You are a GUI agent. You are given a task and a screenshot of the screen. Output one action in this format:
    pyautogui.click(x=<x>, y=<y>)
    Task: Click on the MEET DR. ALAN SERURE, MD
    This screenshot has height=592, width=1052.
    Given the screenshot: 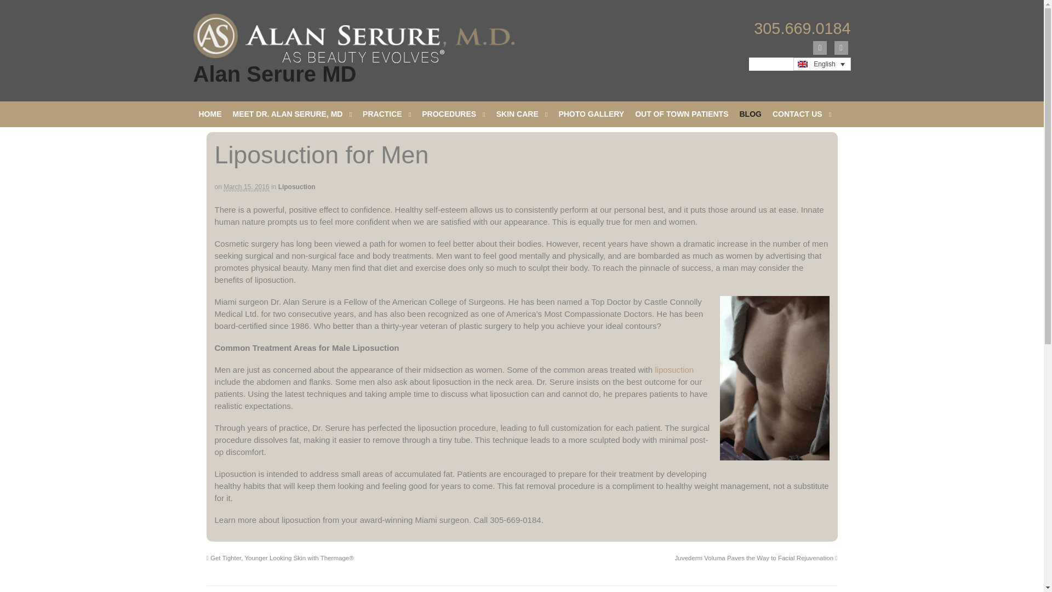 What is the action you would take?
    pyautogui.click(x=292, y=114)
    